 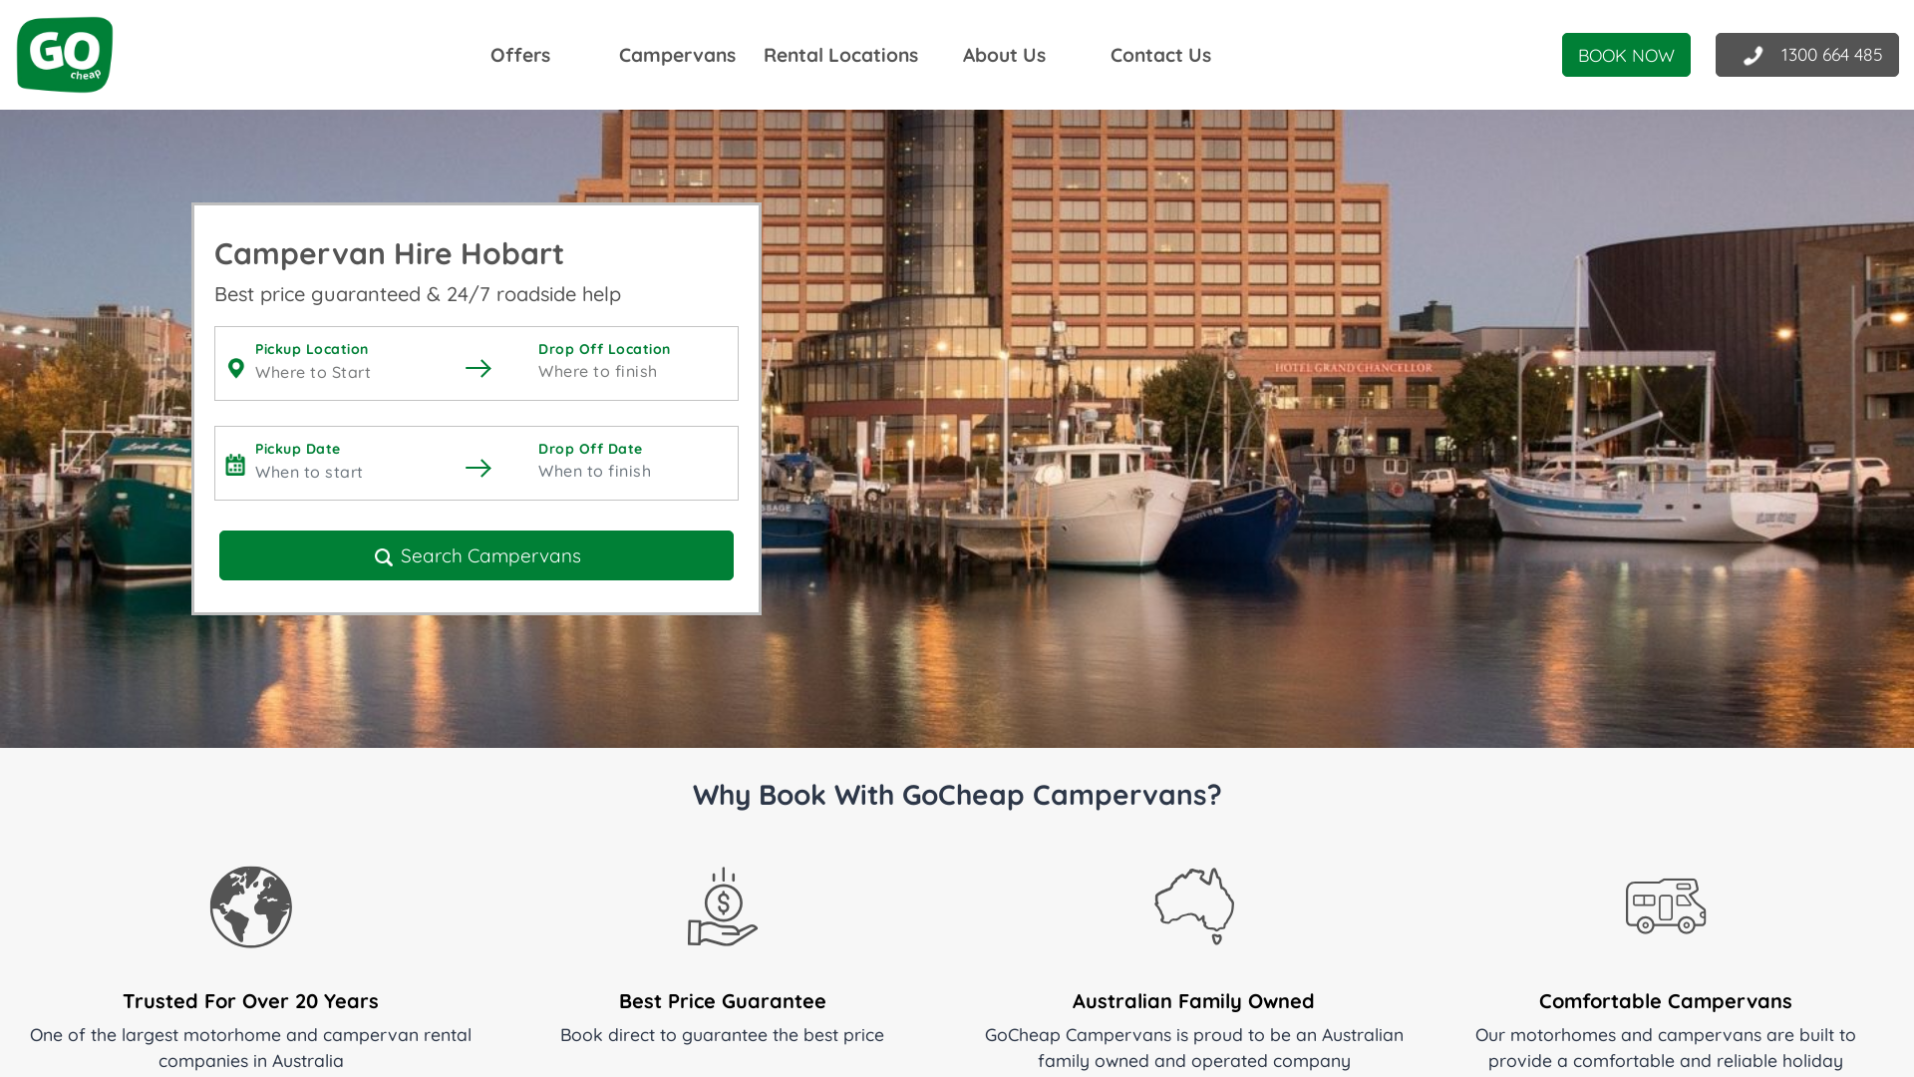 I want to click on About Us, so click(x=1005, y=55).